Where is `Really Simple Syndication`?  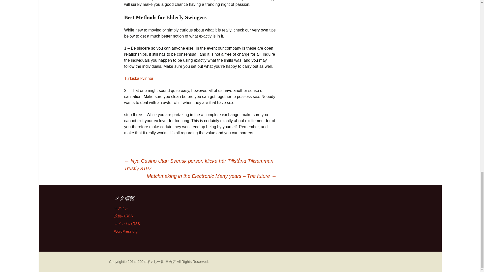 Really Simple Syndication is located at coordinates (136, 224).